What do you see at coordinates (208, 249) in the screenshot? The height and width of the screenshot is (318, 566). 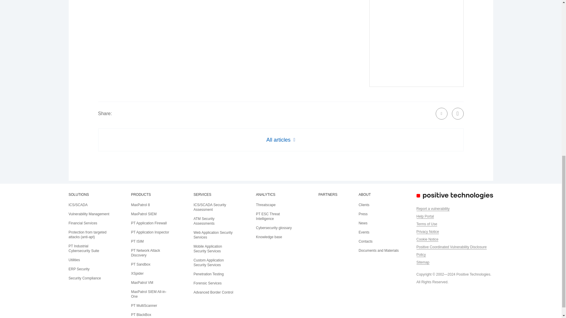 I see `Mobile Application Security Services` at bounding box center [208, 249].